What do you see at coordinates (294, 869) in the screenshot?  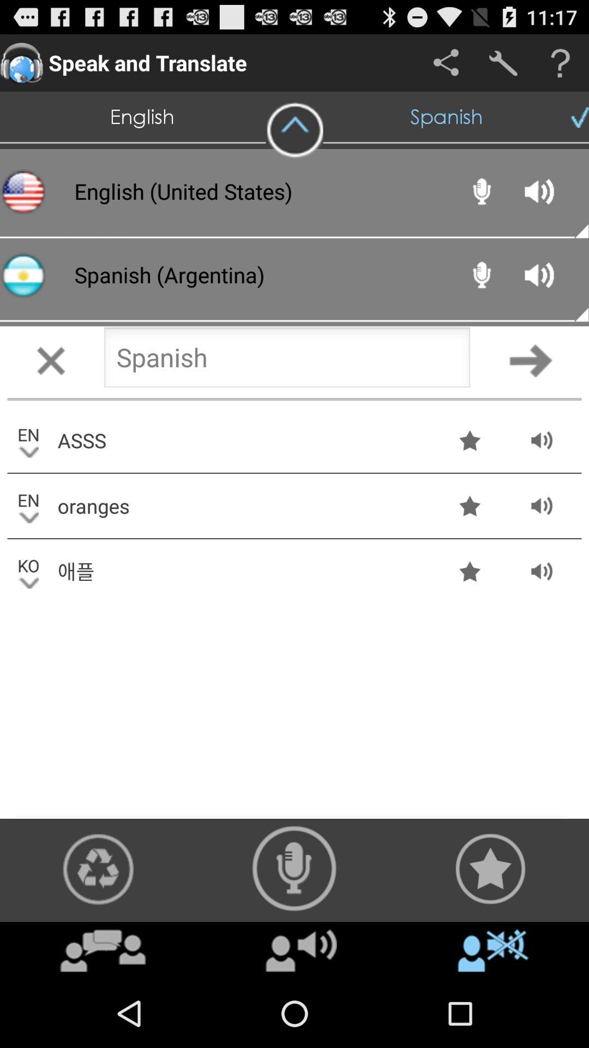 I see `click the icon above   item` at bounding box center [294, 869].